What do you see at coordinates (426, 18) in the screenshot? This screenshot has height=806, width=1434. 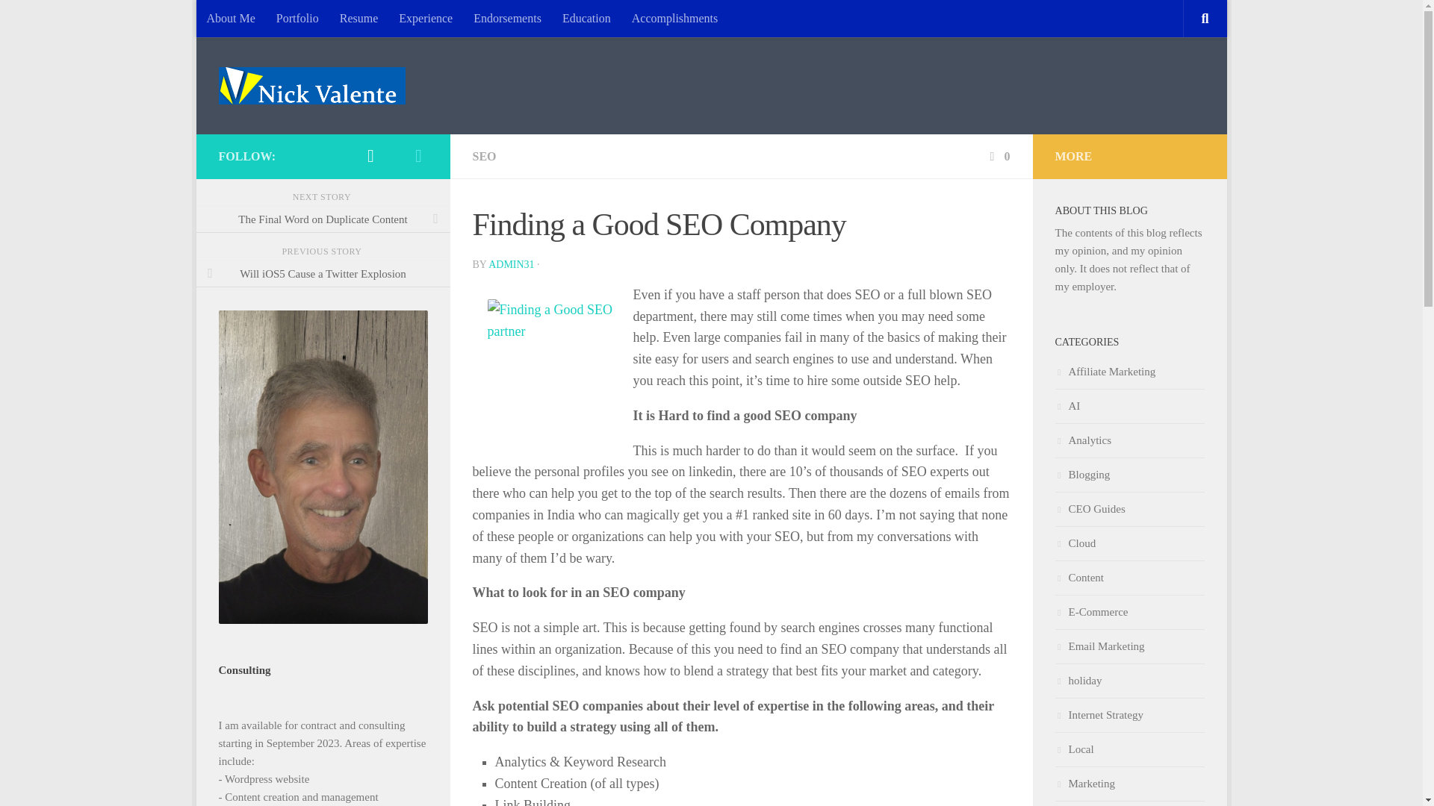 I see `Experience` at bounding box center [426, 18].